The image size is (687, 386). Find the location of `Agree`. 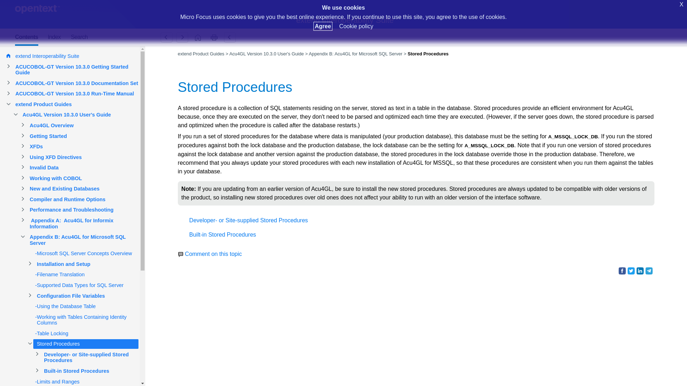

Agree is located at coordinates (323, 26).